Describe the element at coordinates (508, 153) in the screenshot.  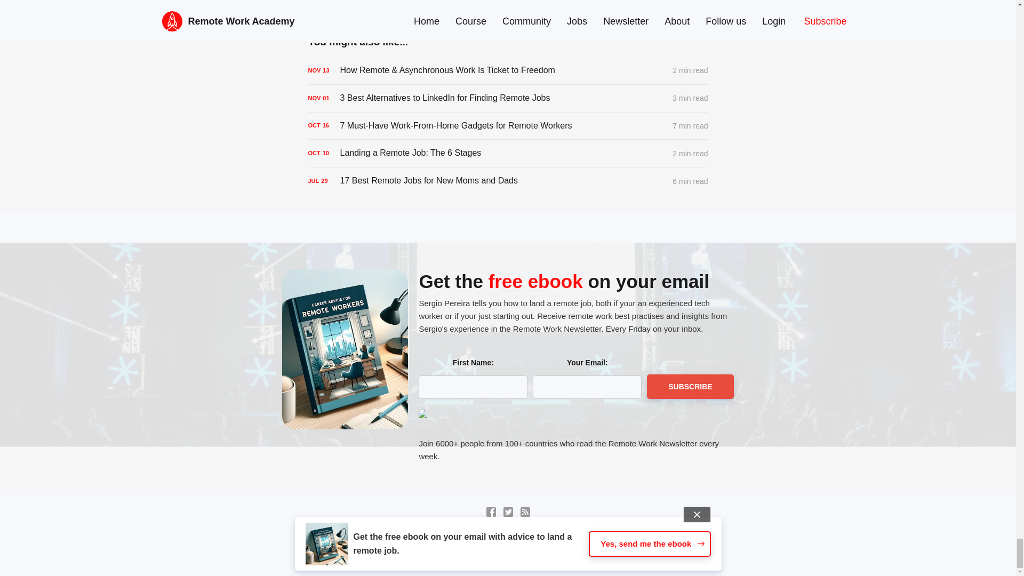
I see `Landing a Remote Job: The 6 Stages` at that location.